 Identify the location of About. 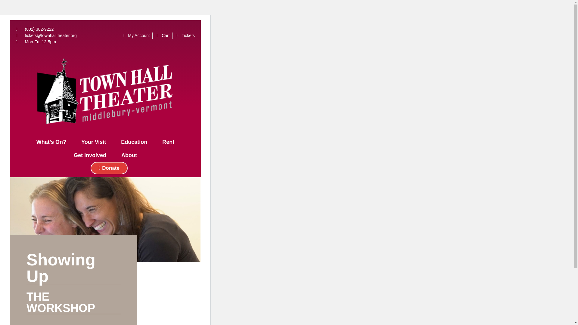
(129, 155).